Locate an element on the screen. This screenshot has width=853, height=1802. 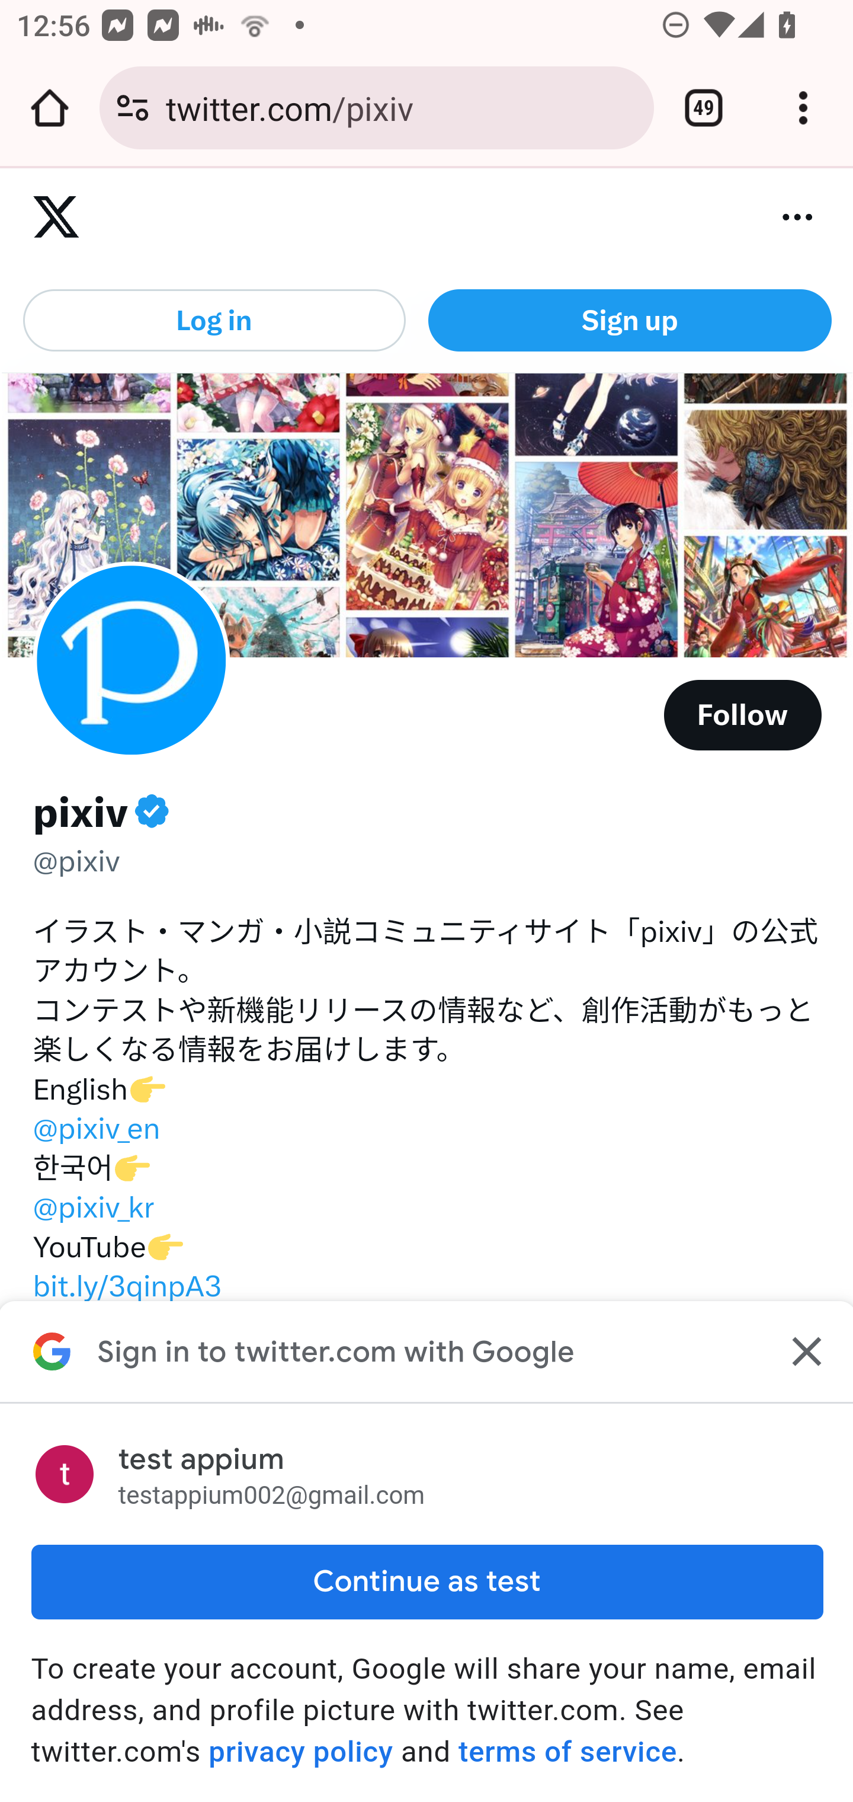
Provides details about verified accounts. is located at coordinates (150, 811).